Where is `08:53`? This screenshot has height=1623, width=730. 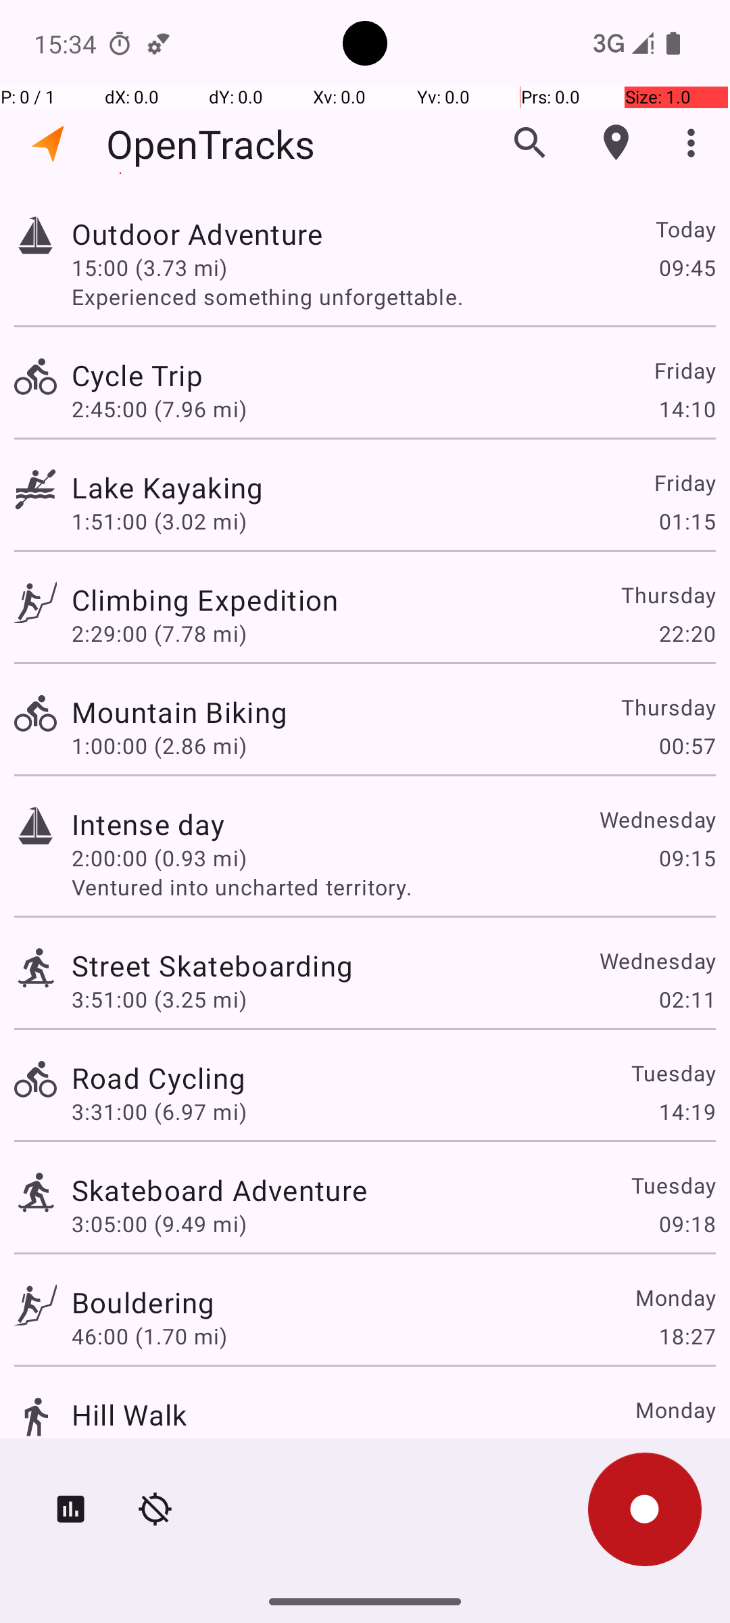
08:53 is located at coordinates (687, 1449).